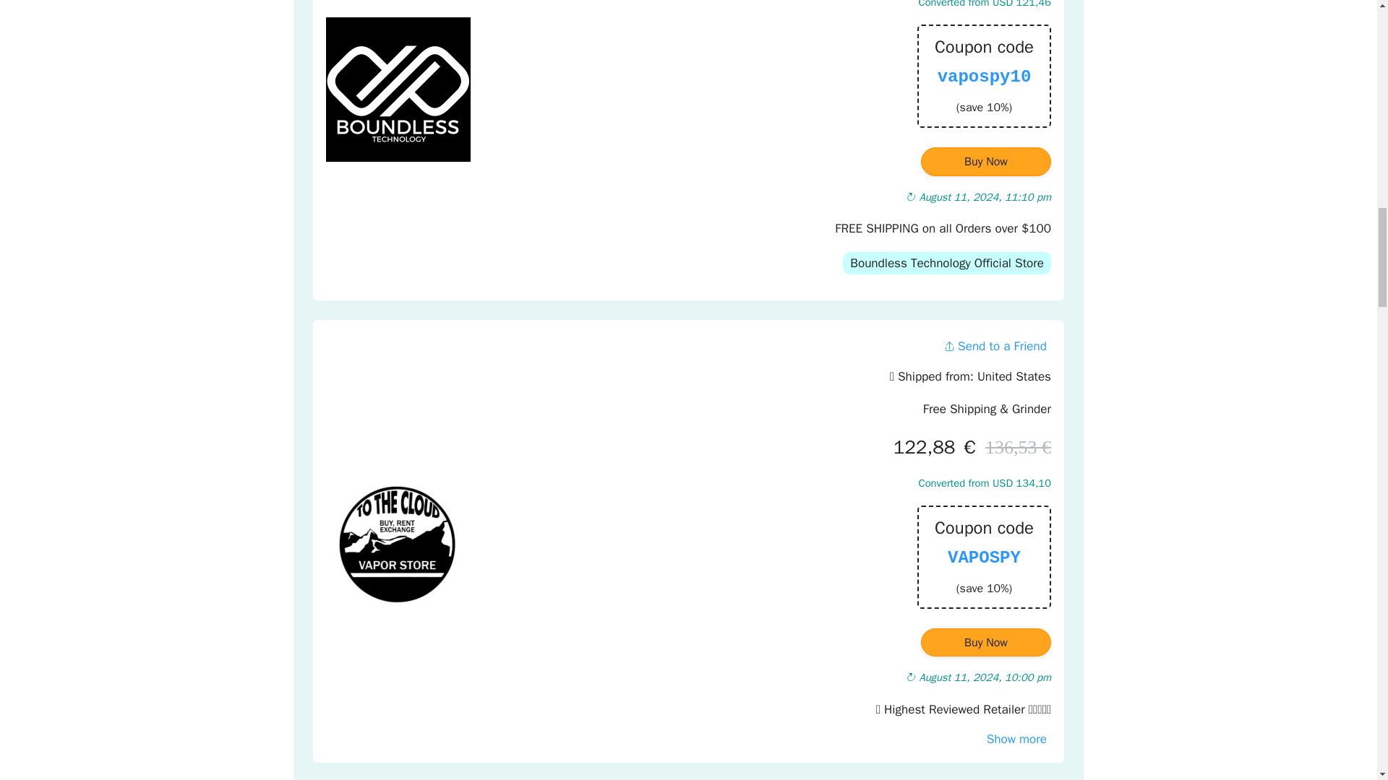  I want to click on Buy Now, so click(986, 643).